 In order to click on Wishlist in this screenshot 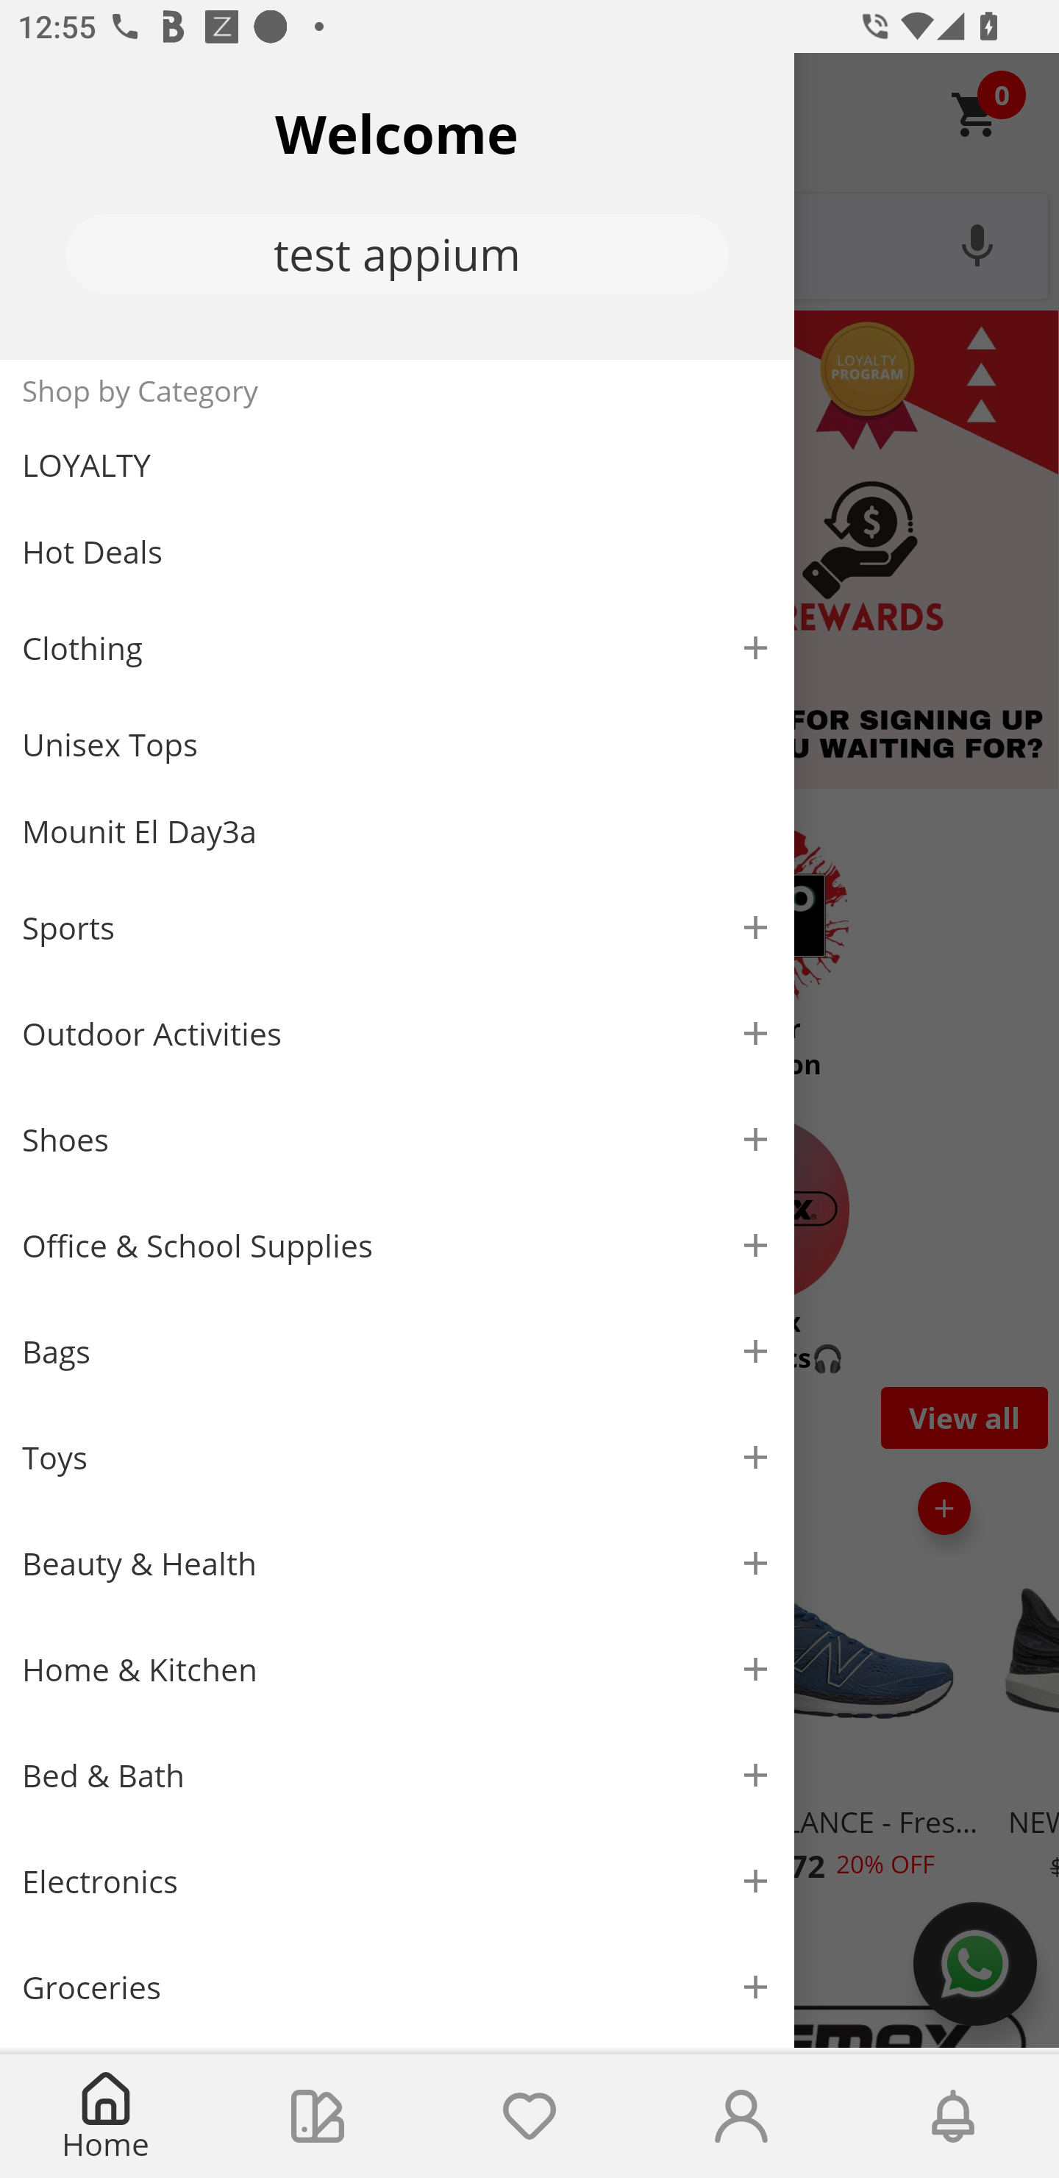, I will do `click(529, 2116)`.